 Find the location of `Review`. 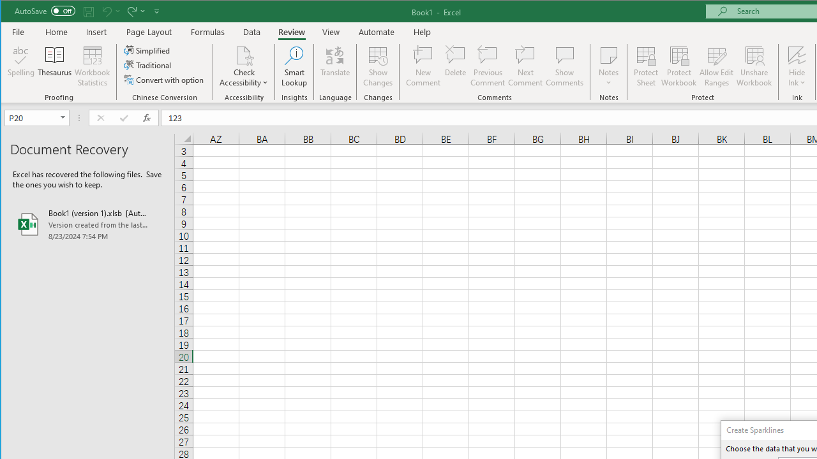

Review is located at coordinates (291, 32).